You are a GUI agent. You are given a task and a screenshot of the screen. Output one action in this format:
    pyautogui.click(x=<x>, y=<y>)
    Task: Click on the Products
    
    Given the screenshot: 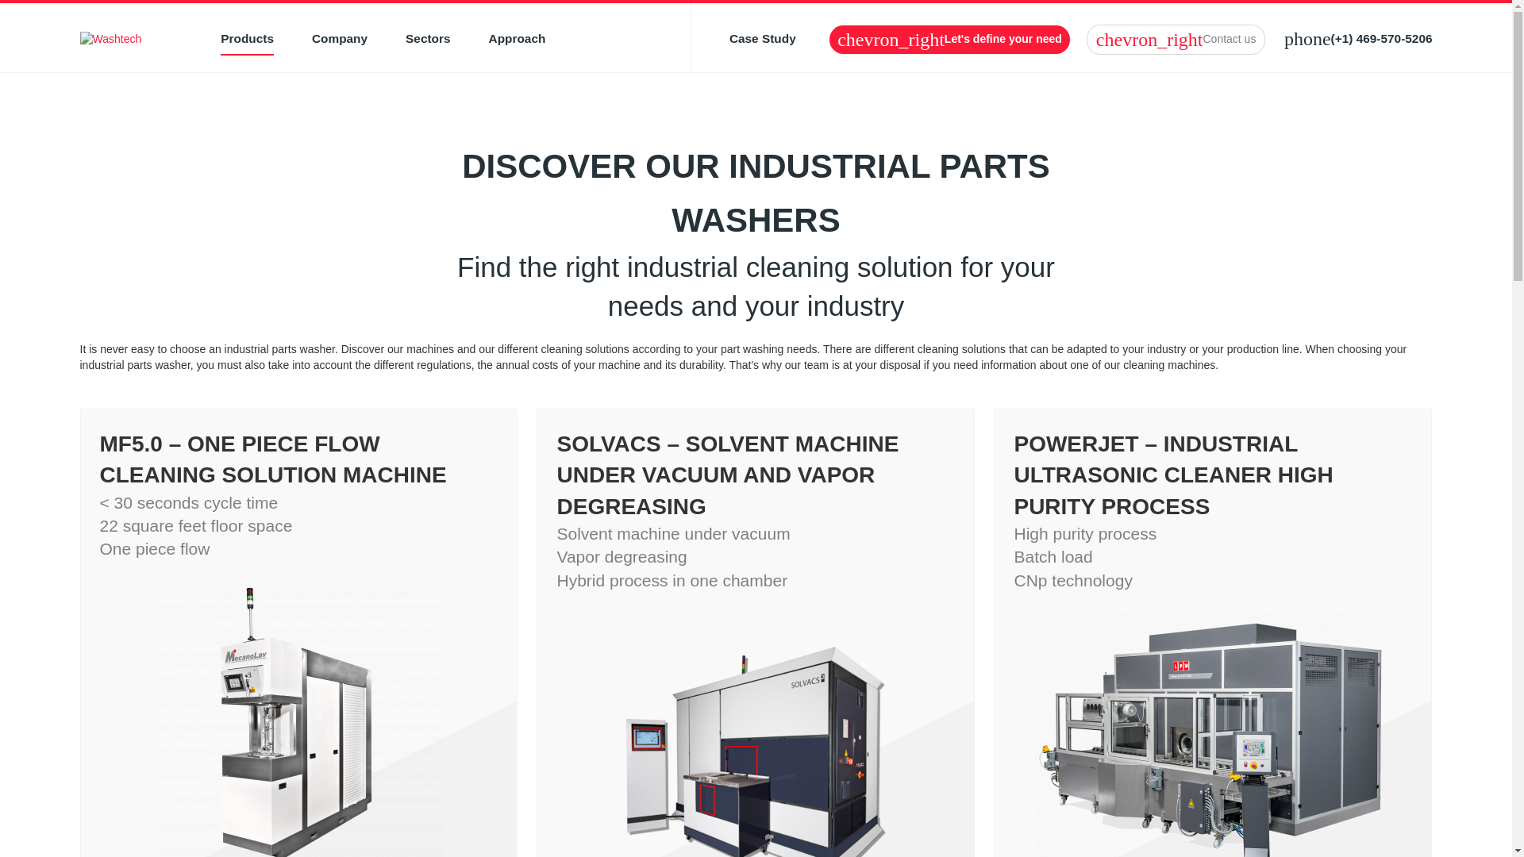 What is the action you would take?
    pyautogui.click(x=248, y=40)
    